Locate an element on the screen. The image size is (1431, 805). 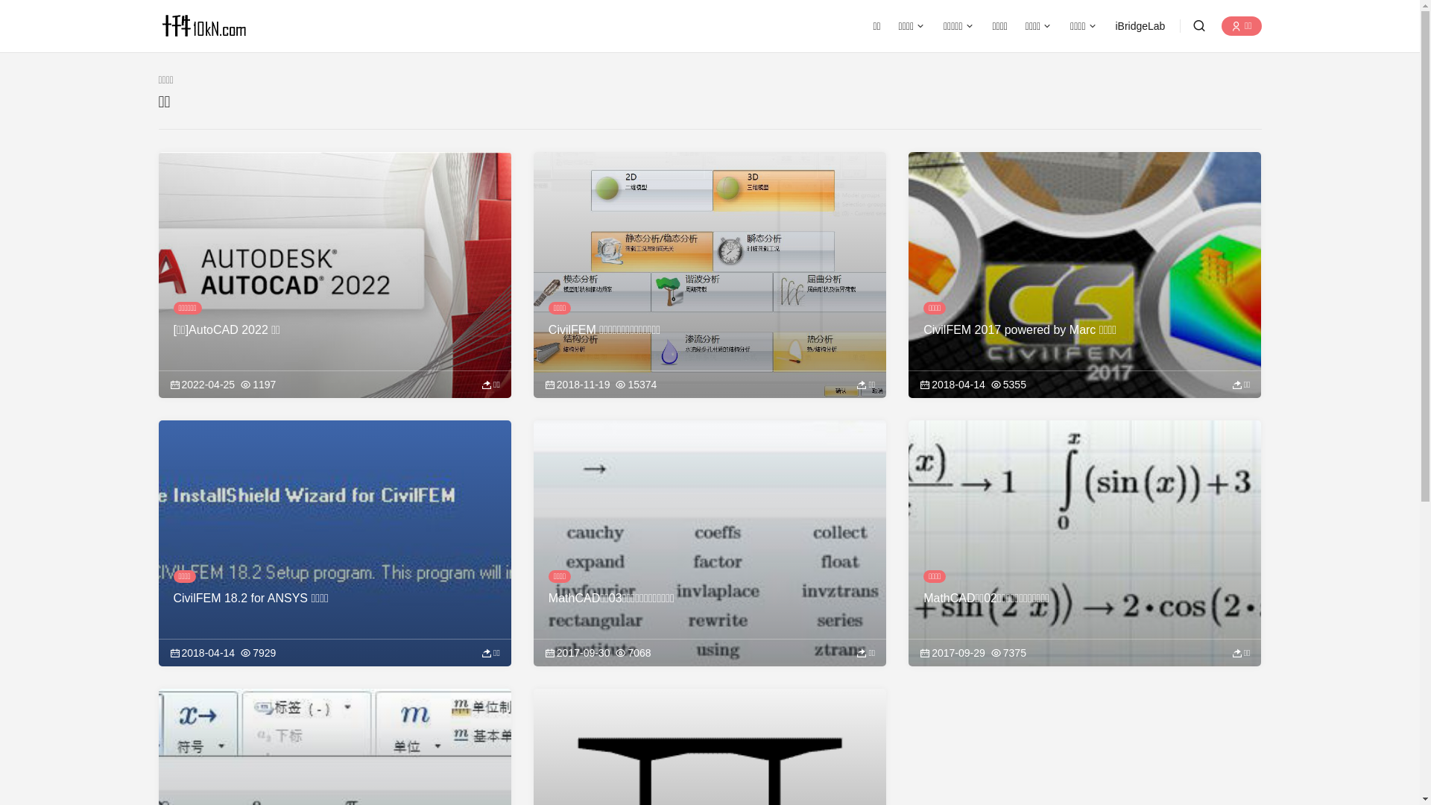
2017-09-30 is located at coordinates (578, 653).